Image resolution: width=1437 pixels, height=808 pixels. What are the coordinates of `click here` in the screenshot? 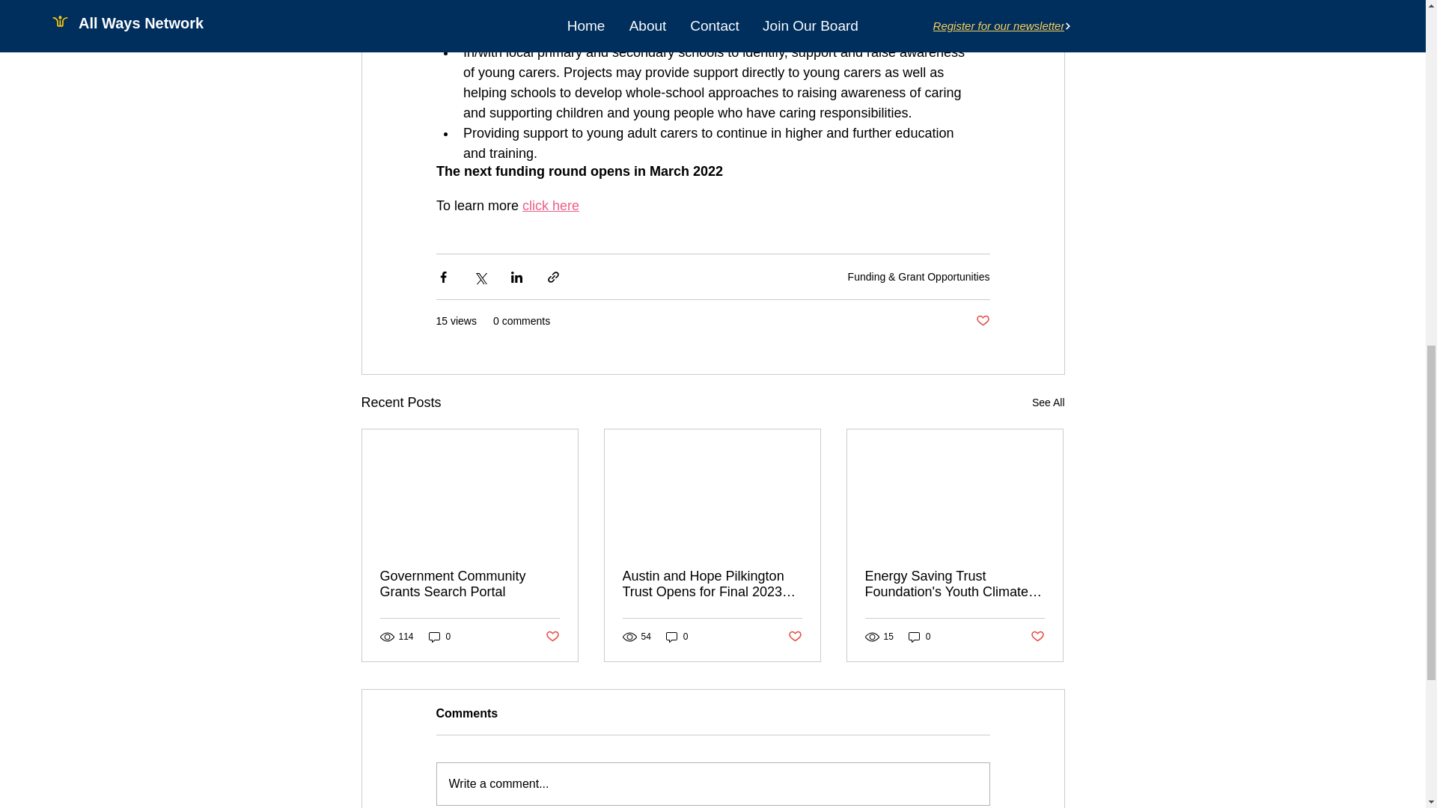 It's located at (551, 205).